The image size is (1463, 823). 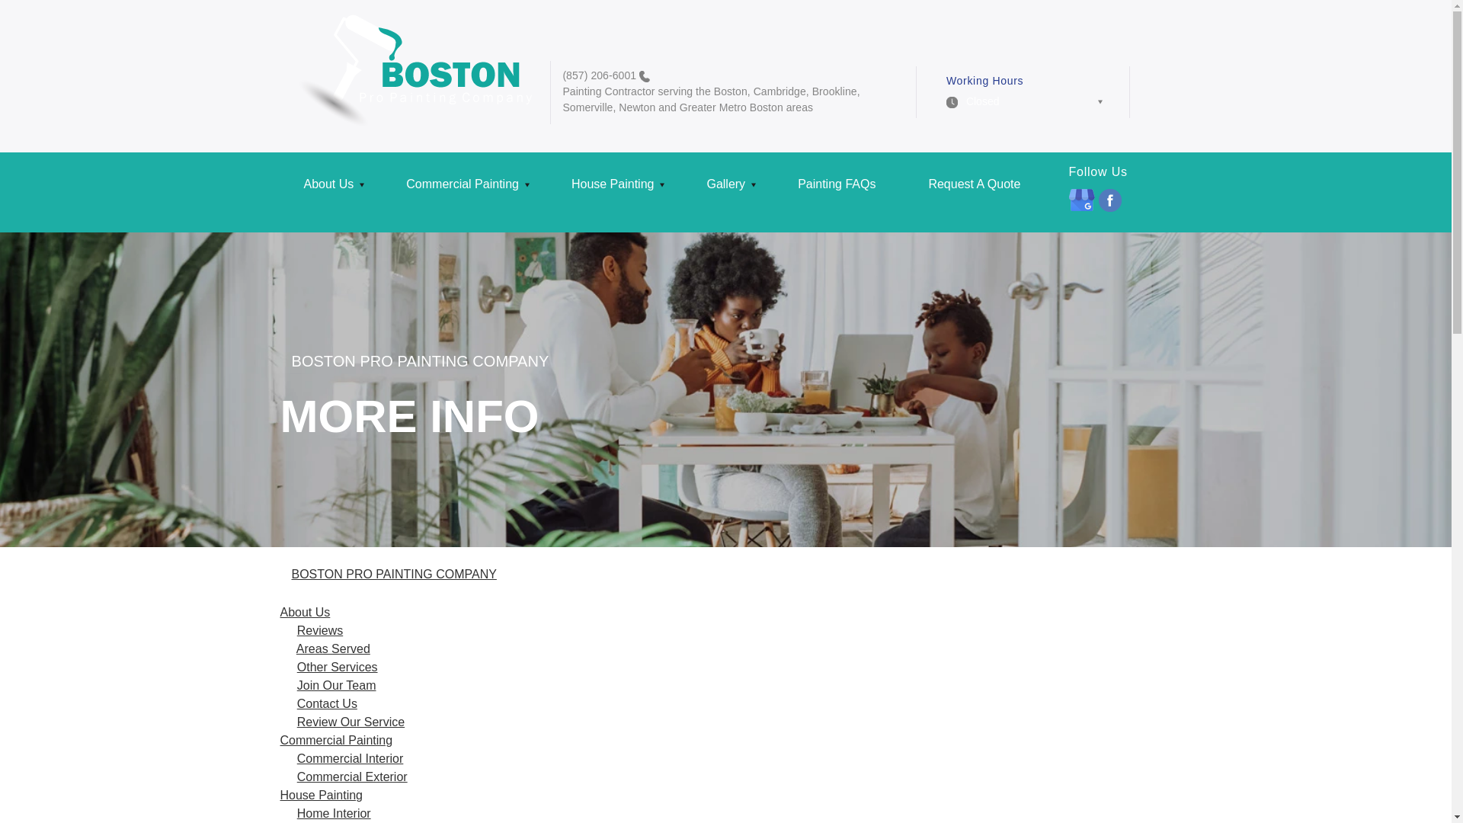 I want to click on BOSTON PRO PAINTING COMPANY, so click(x=393, y=575).